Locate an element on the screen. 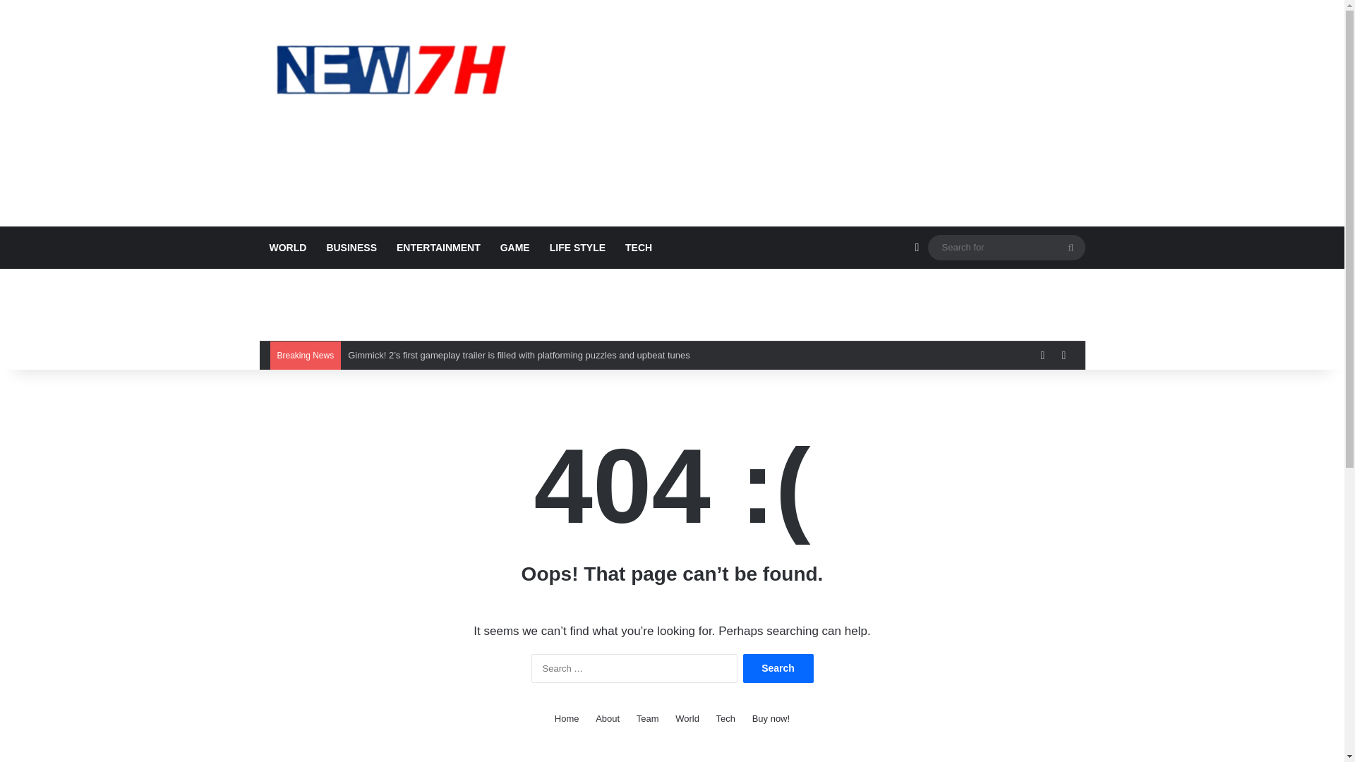  TECH is located at coordinates (638, 247).